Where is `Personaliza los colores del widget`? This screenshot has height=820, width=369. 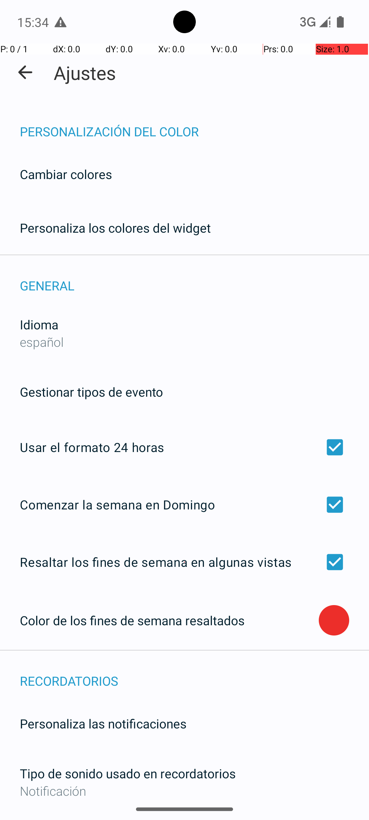 Personaliza los colores del widget is located at coordinates (115, 228).